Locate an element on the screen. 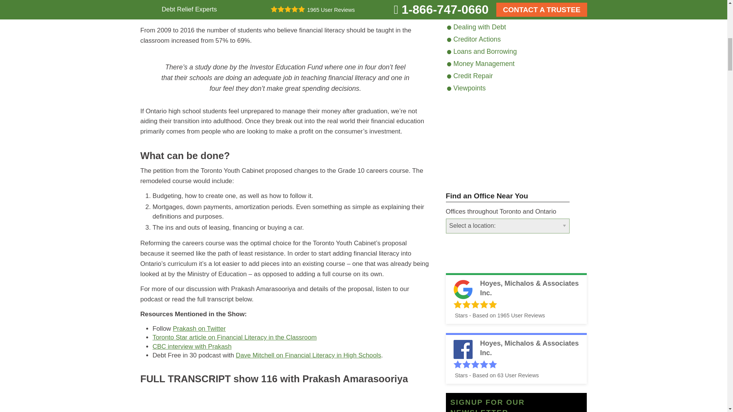  CBC interview with Prakash is located at coordinates (192, 346).